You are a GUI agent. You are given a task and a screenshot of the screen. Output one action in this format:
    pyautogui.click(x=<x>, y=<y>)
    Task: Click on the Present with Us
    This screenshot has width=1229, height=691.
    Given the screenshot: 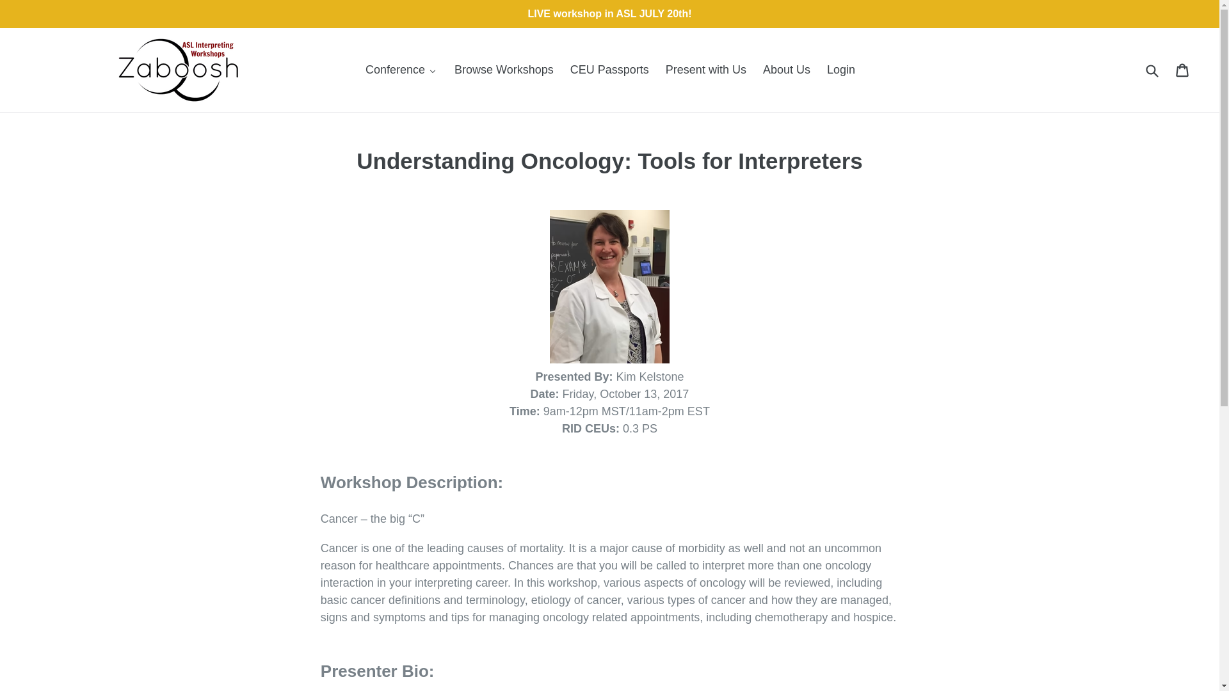 What is the action you would take?
    pyautogui.click(x=705, y=70)
    